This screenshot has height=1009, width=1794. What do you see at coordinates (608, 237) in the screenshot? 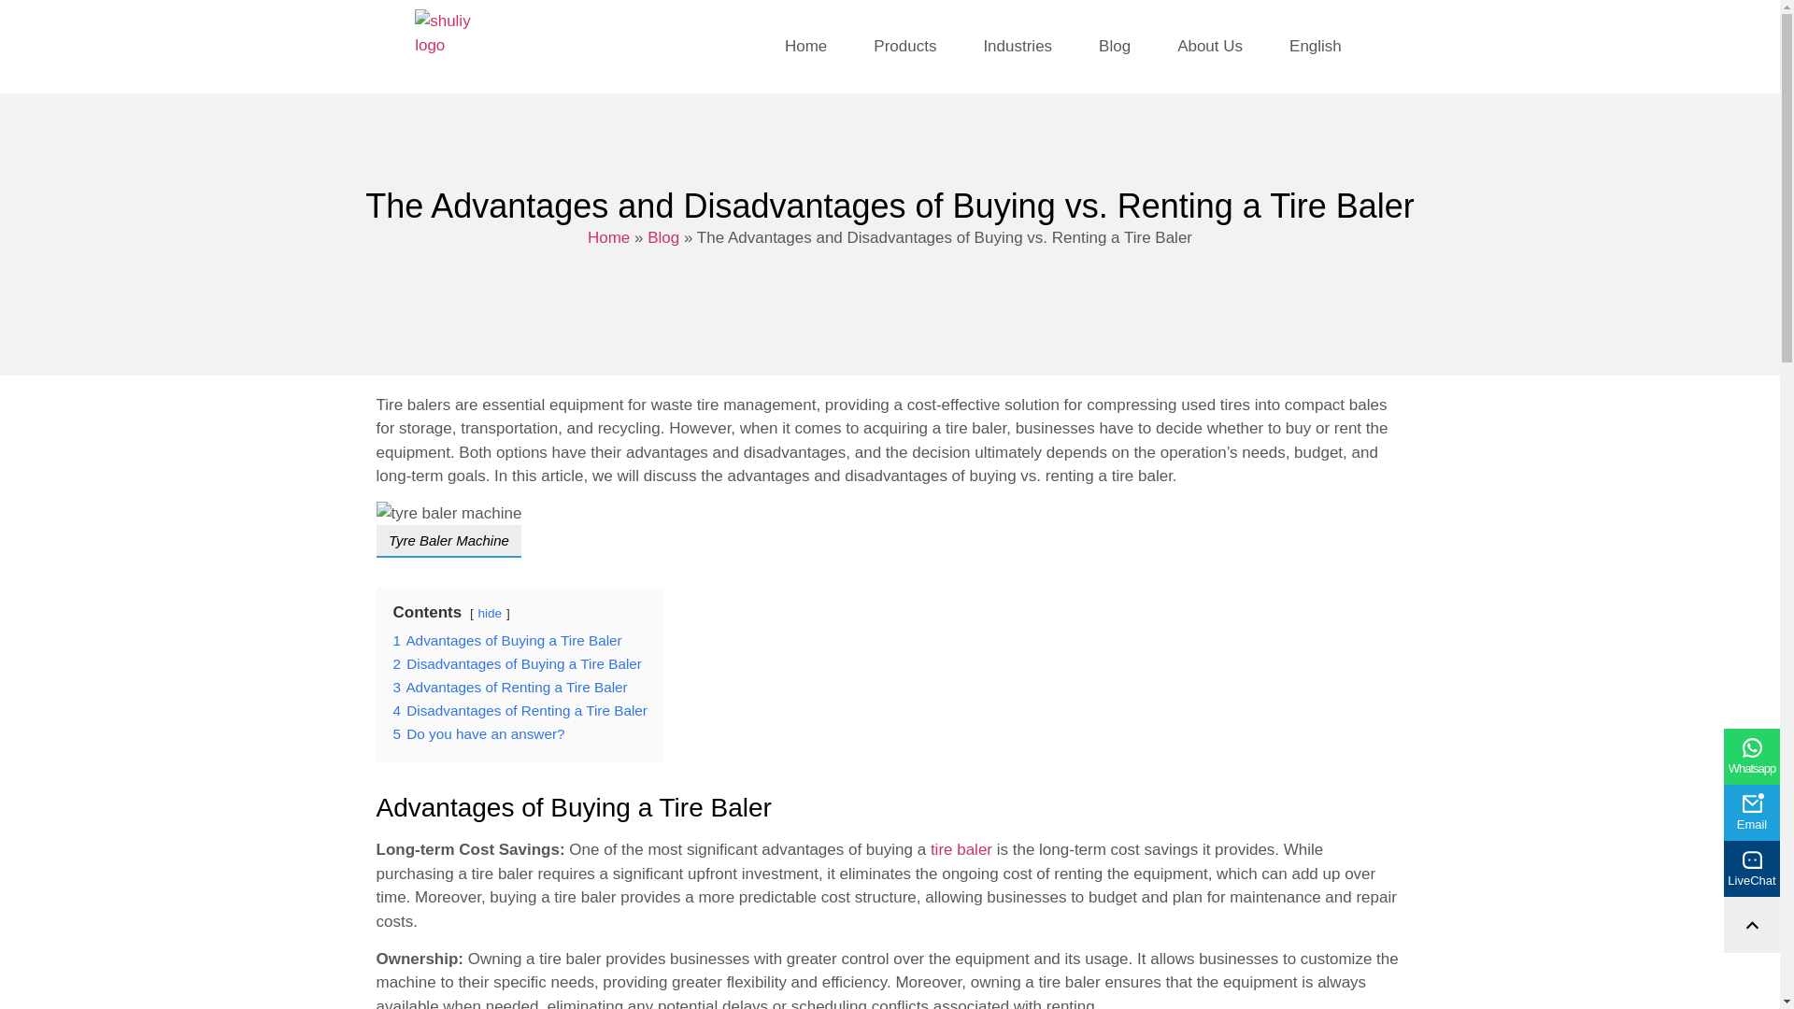
I see `Home` at bounding box center [608, 237].